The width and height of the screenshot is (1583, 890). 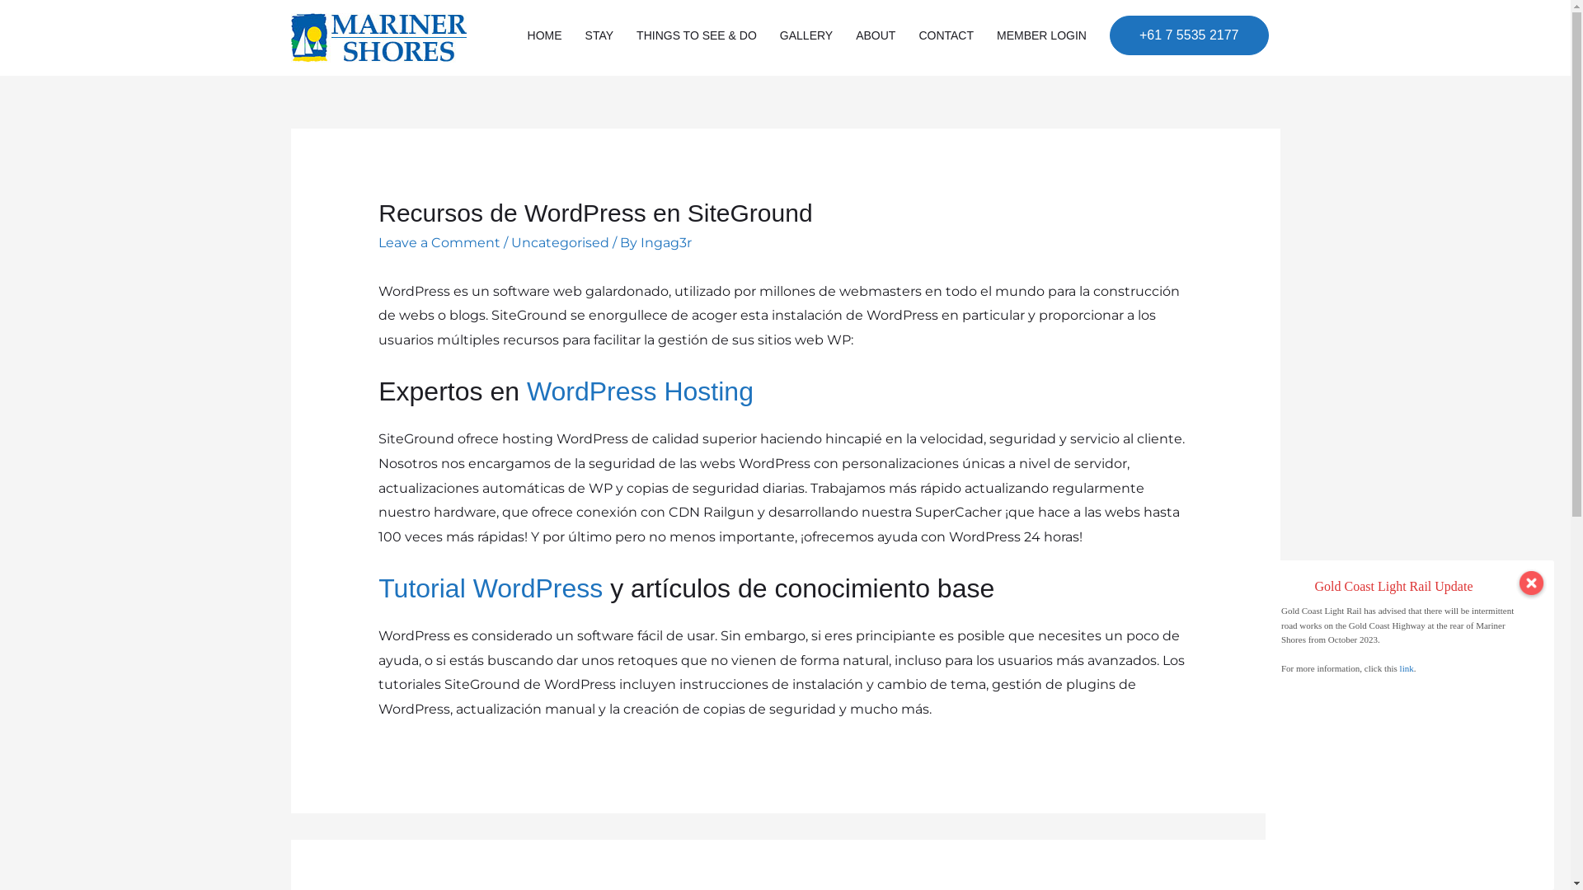 What do you see at coordinates (491, 588) in the screenshot?
I see `Tutorial WordPress` at bounding box center [491, 588].